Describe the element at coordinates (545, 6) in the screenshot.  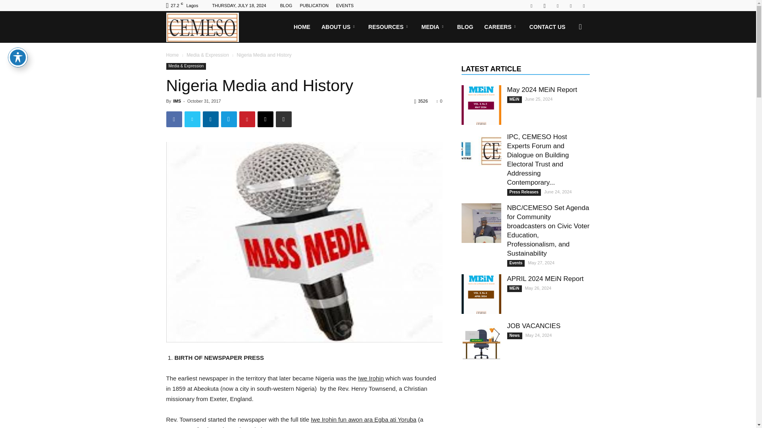
I see `Instagram` at that location.